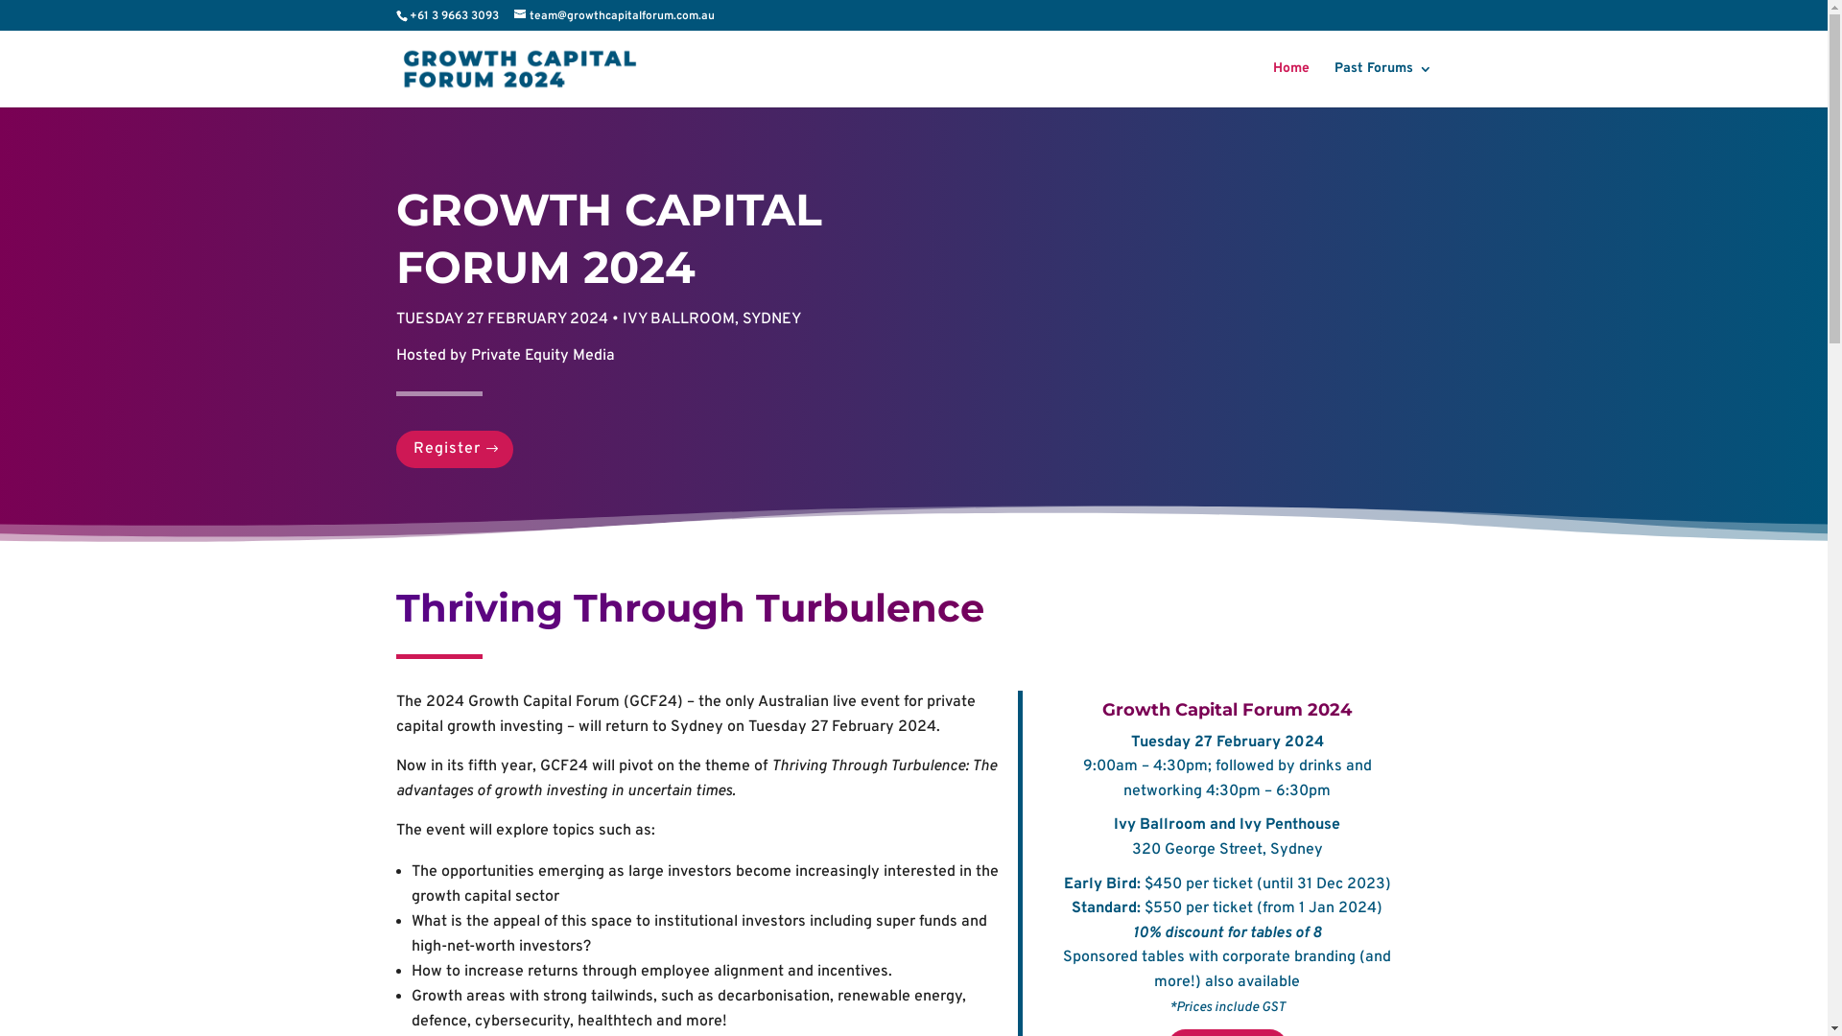 Image resolution: width=1842 pixels, height=1036 pixels. Describe the element at coordinates (1382, 84) in the screenshot. I see `Past Forums` at that location.